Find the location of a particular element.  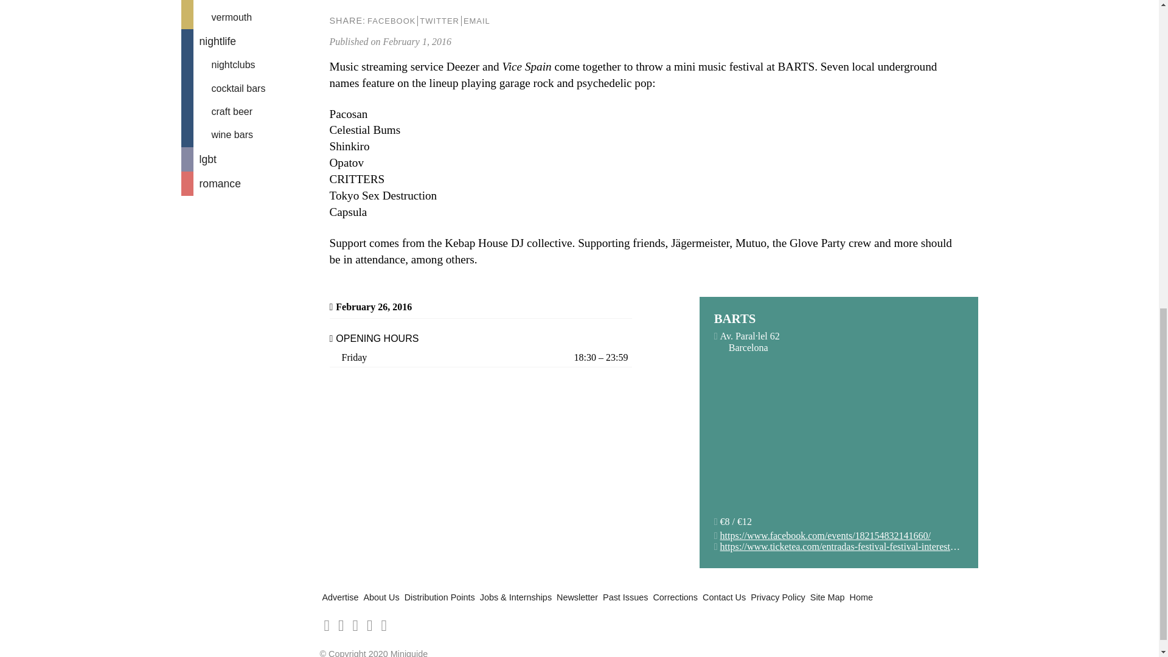

nightclubs is located at coordinates (248, 64).